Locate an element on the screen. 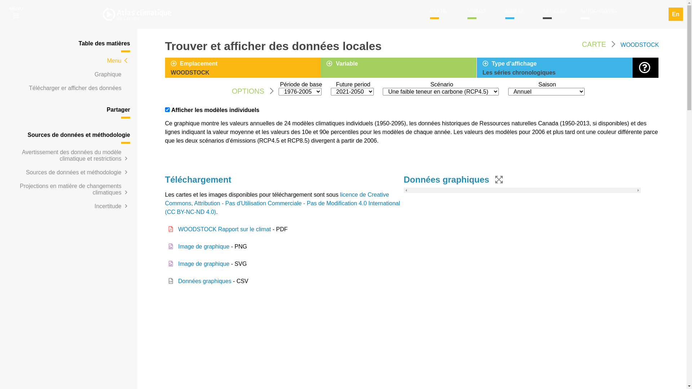  En is located at coordinates (676, 14).